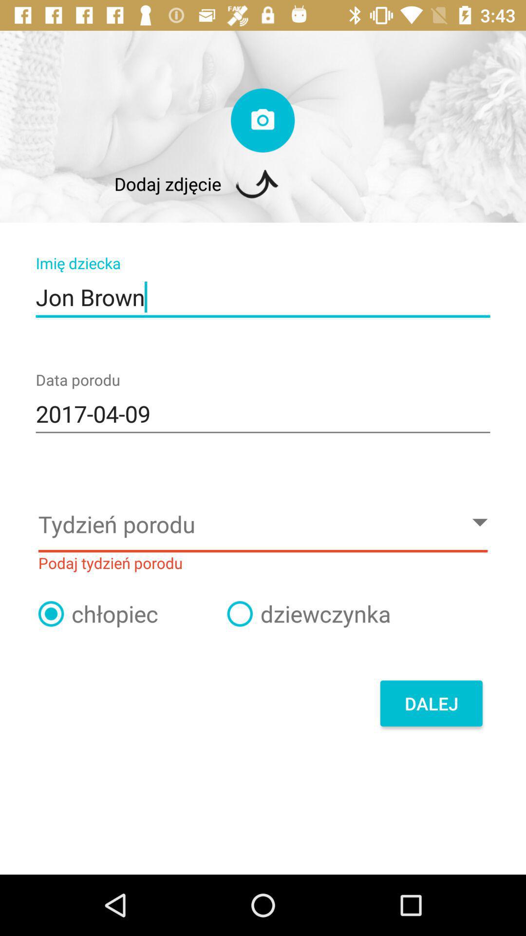 The width and height of the screenshot is (526, 936). What do you see at coordinates (51, 614) in the screenshot?
I see `click chlopiec option` at bounding box center [51, 614].